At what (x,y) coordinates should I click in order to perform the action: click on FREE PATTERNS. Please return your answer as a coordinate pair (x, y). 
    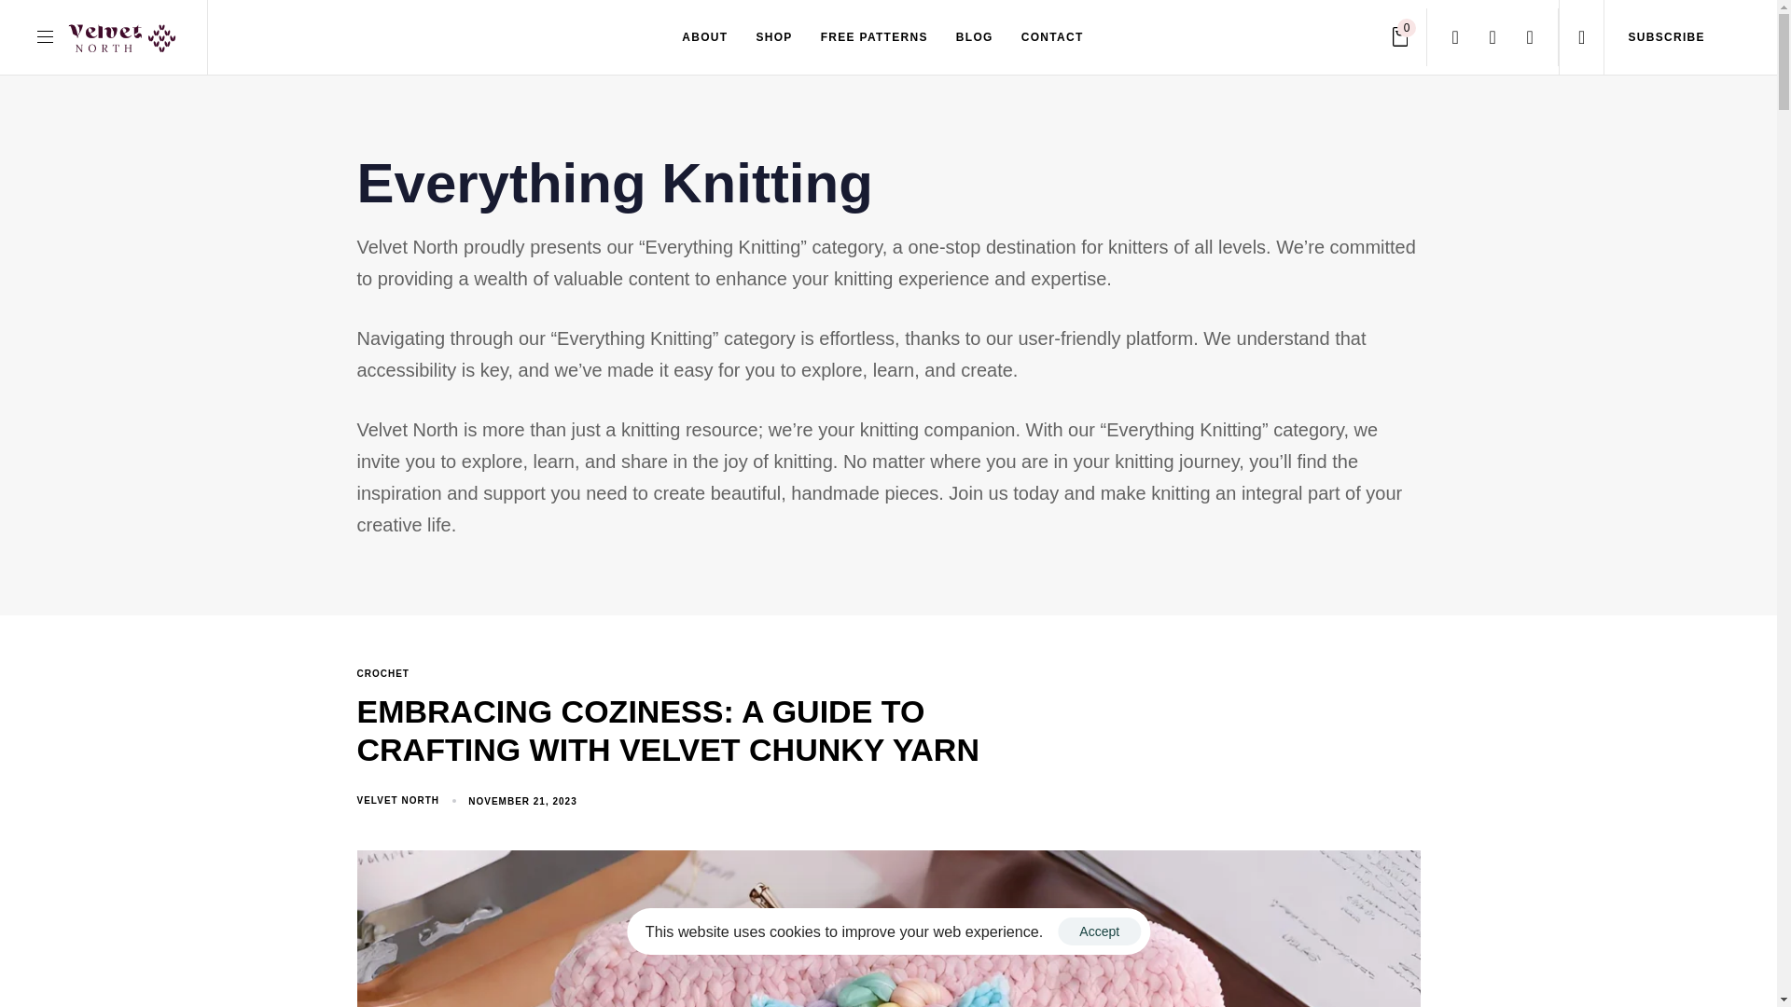
    Looking at the image, I should click on (1666, 37).